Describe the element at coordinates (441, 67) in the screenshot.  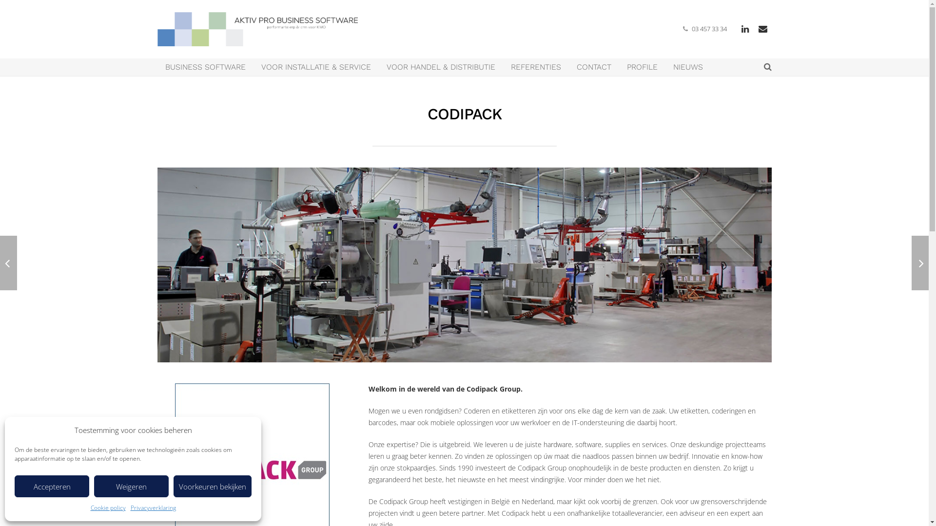
I see `VOOR HANDEL & DISTRIBUTIE` at that location.